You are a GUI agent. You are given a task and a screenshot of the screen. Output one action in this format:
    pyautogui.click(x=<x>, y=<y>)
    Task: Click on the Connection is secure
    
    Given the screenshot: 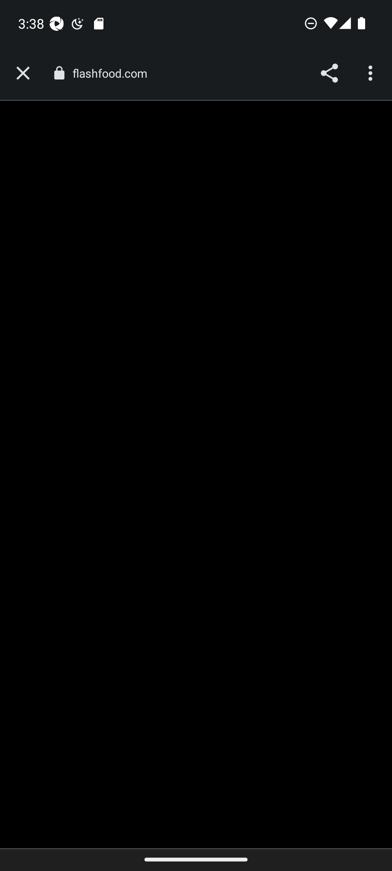 What is the action you would take?
    pyautogui.click(x=59, y=73)
    